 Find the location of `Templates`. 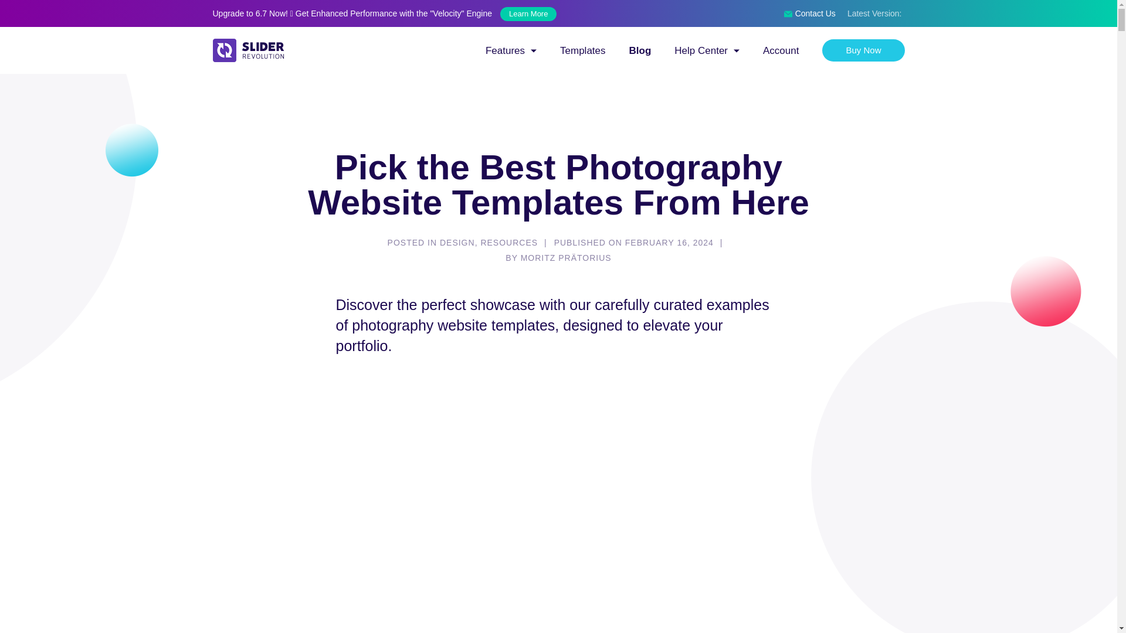

Templates is located at coordinates (582, 50).